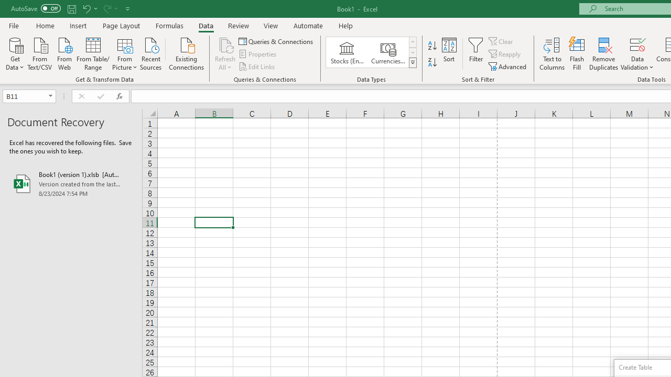 This screenshot has height=377, width=671. What do you see at coordinates (257, 66) in the screenshot?
I see `Edit Links` at bounding box center [257, 66].